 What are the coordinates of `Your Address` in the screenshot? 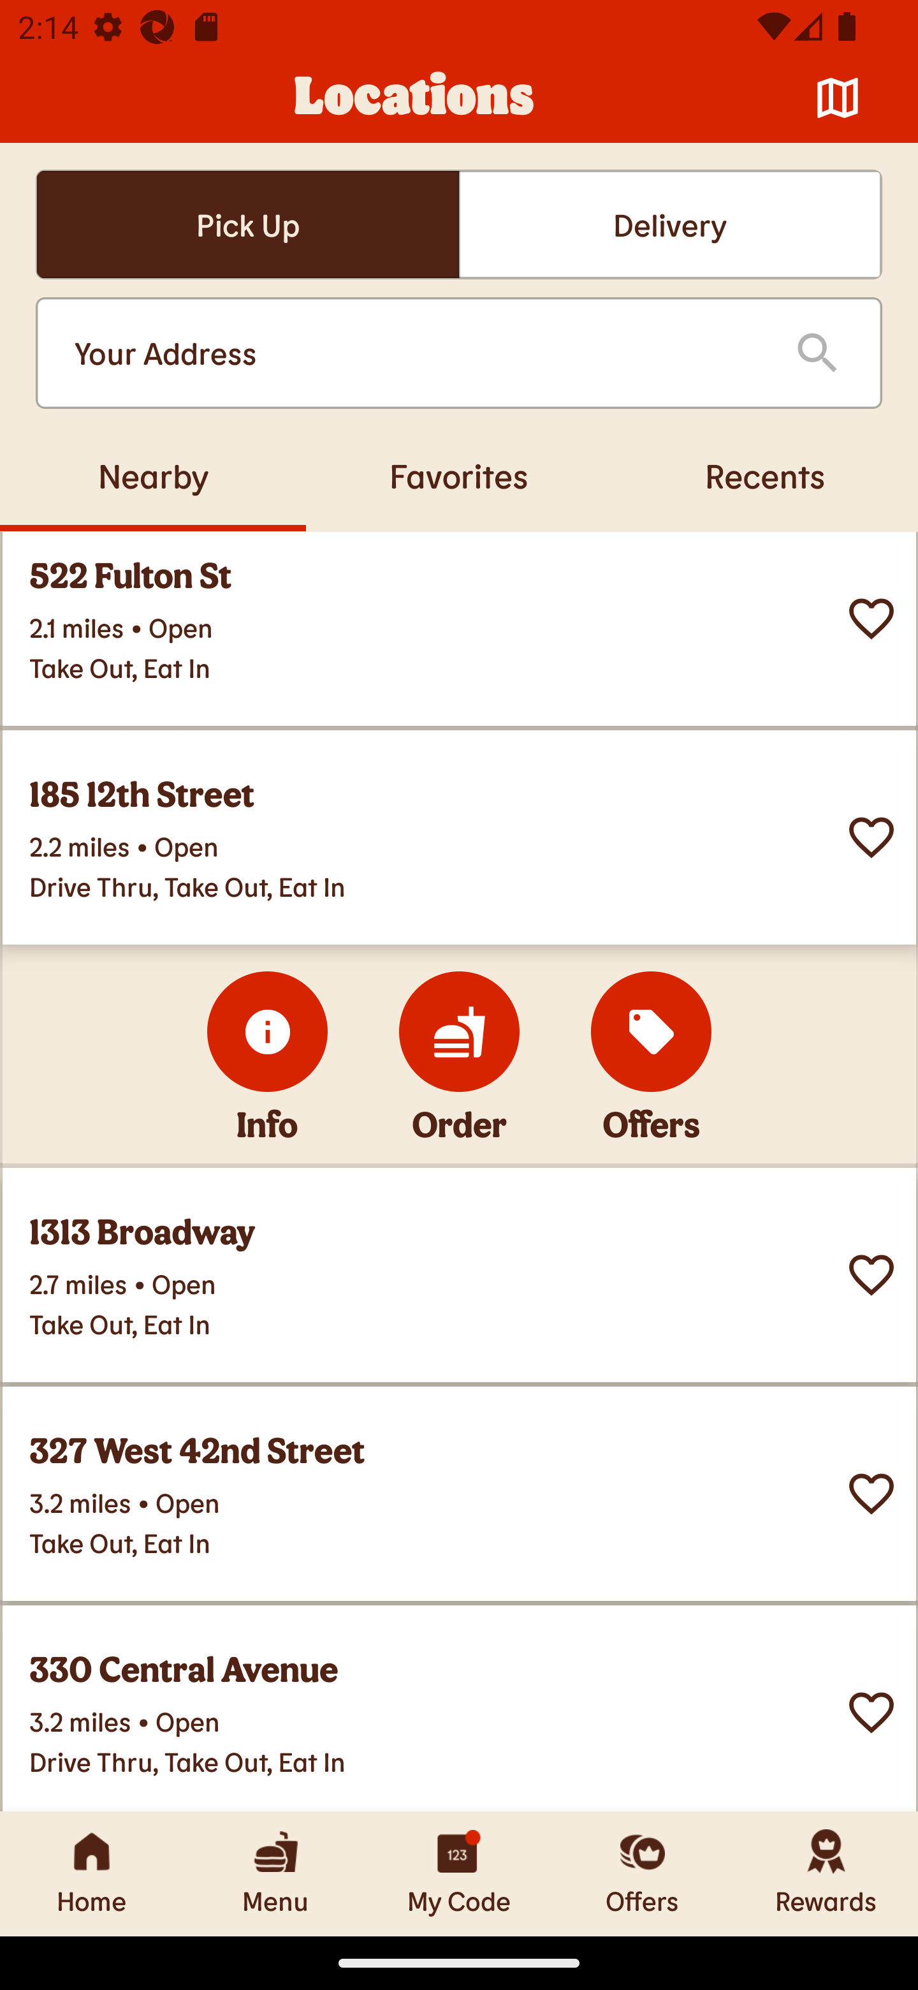 It's located at (414, 353).